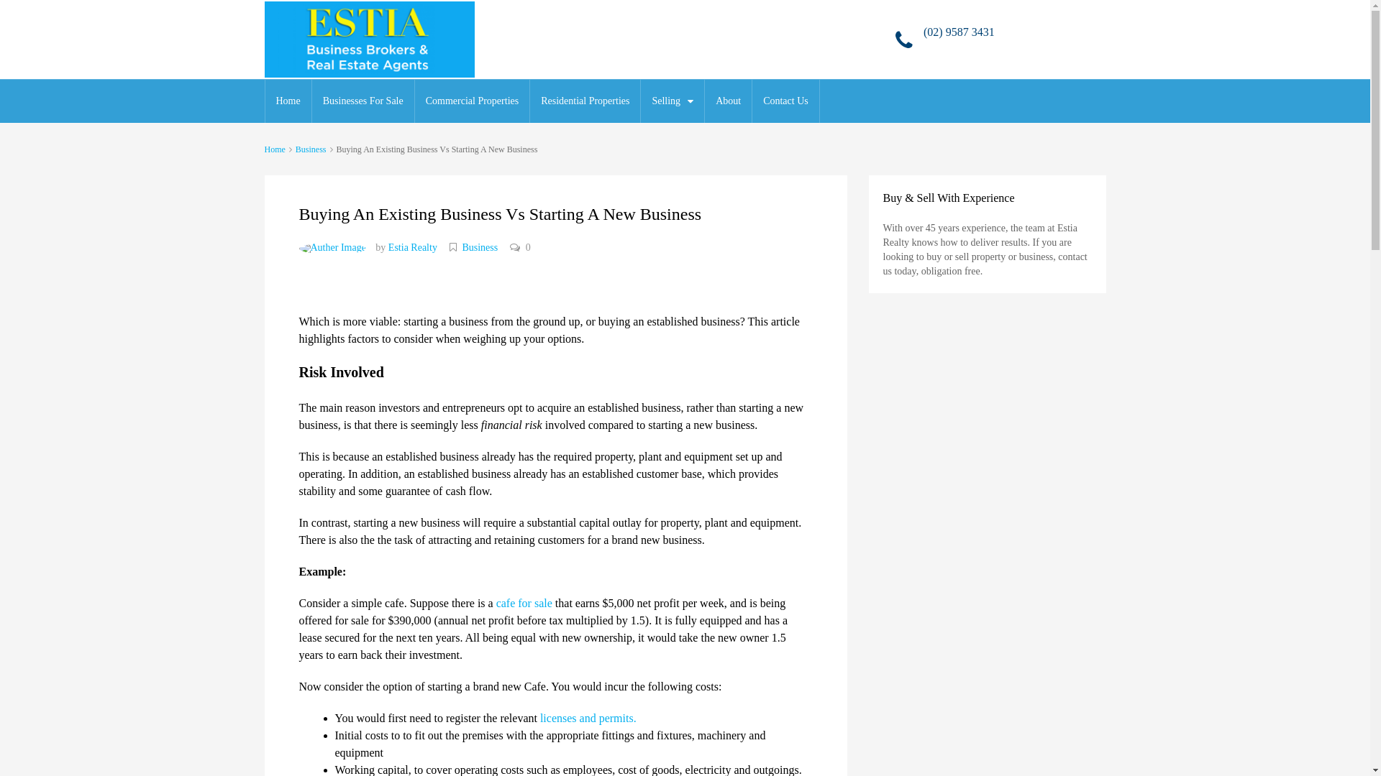 The height and width of the screenshot is (776, 1381). What do you see at coordinates (673, 101) in the screenshot?
I see `Selling` at bounding box center [673, 101].